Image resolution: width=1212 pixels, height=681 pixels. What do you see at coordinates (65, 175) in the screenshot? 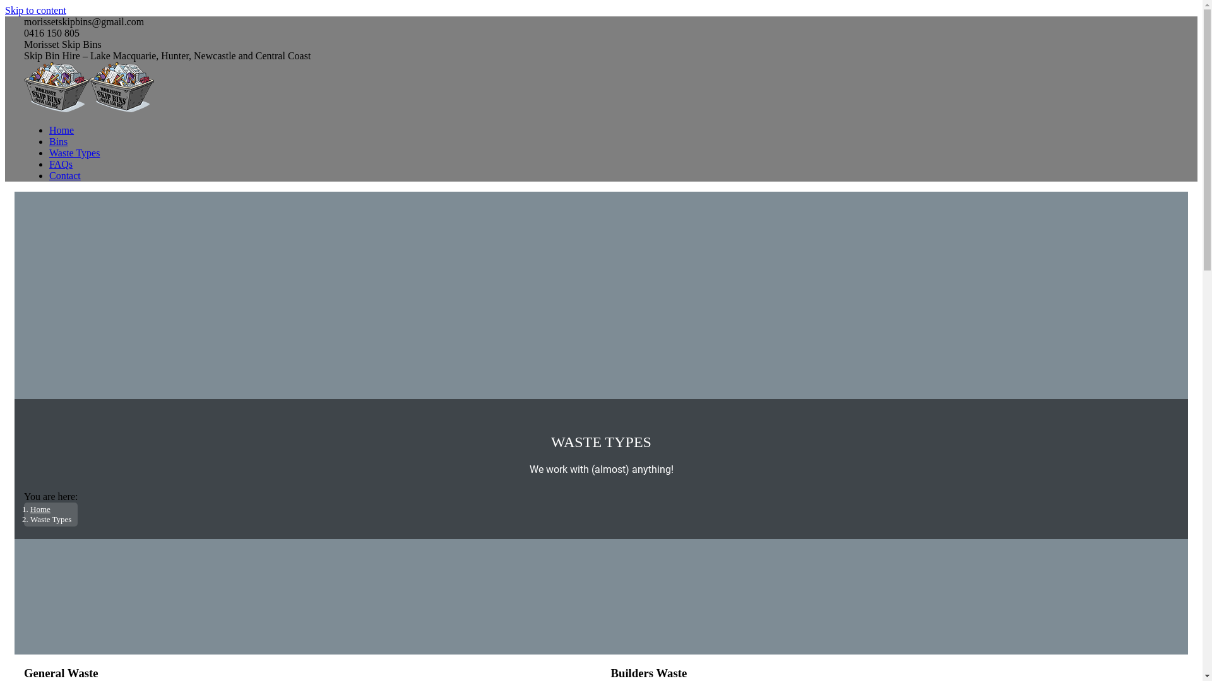
I see `Contact` at bounding box center [65, 175].